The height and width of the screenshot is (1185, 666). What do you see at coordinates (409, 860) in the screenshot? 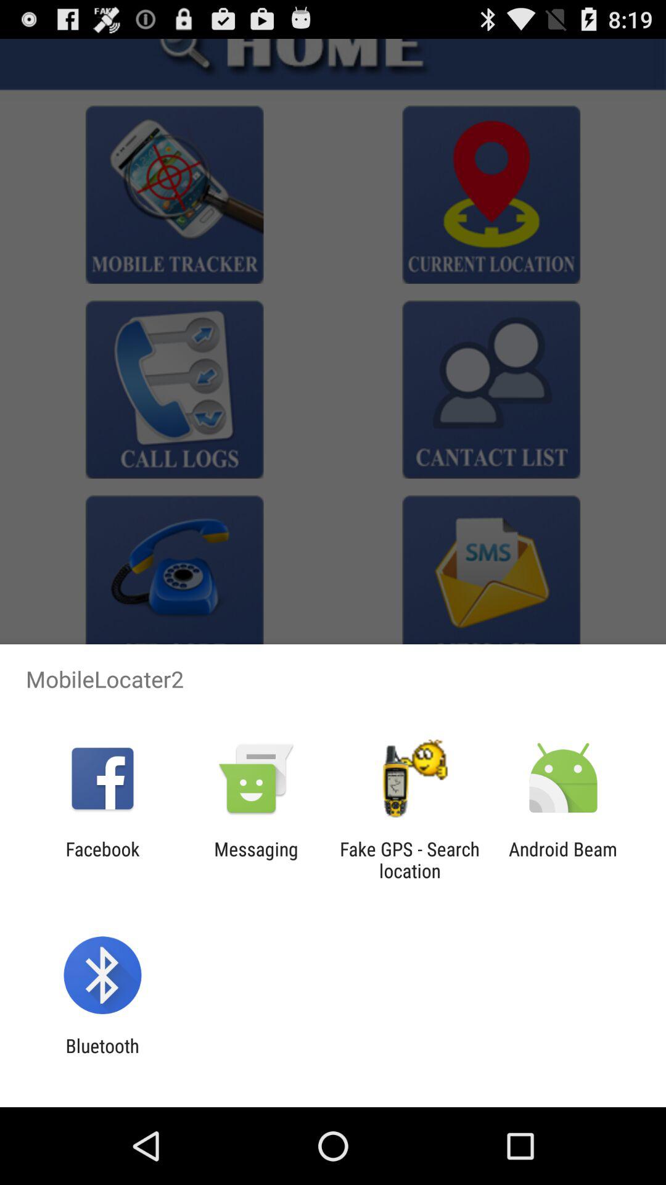
I see `turn off item next to android beam app` at bounding box center [409, 860].